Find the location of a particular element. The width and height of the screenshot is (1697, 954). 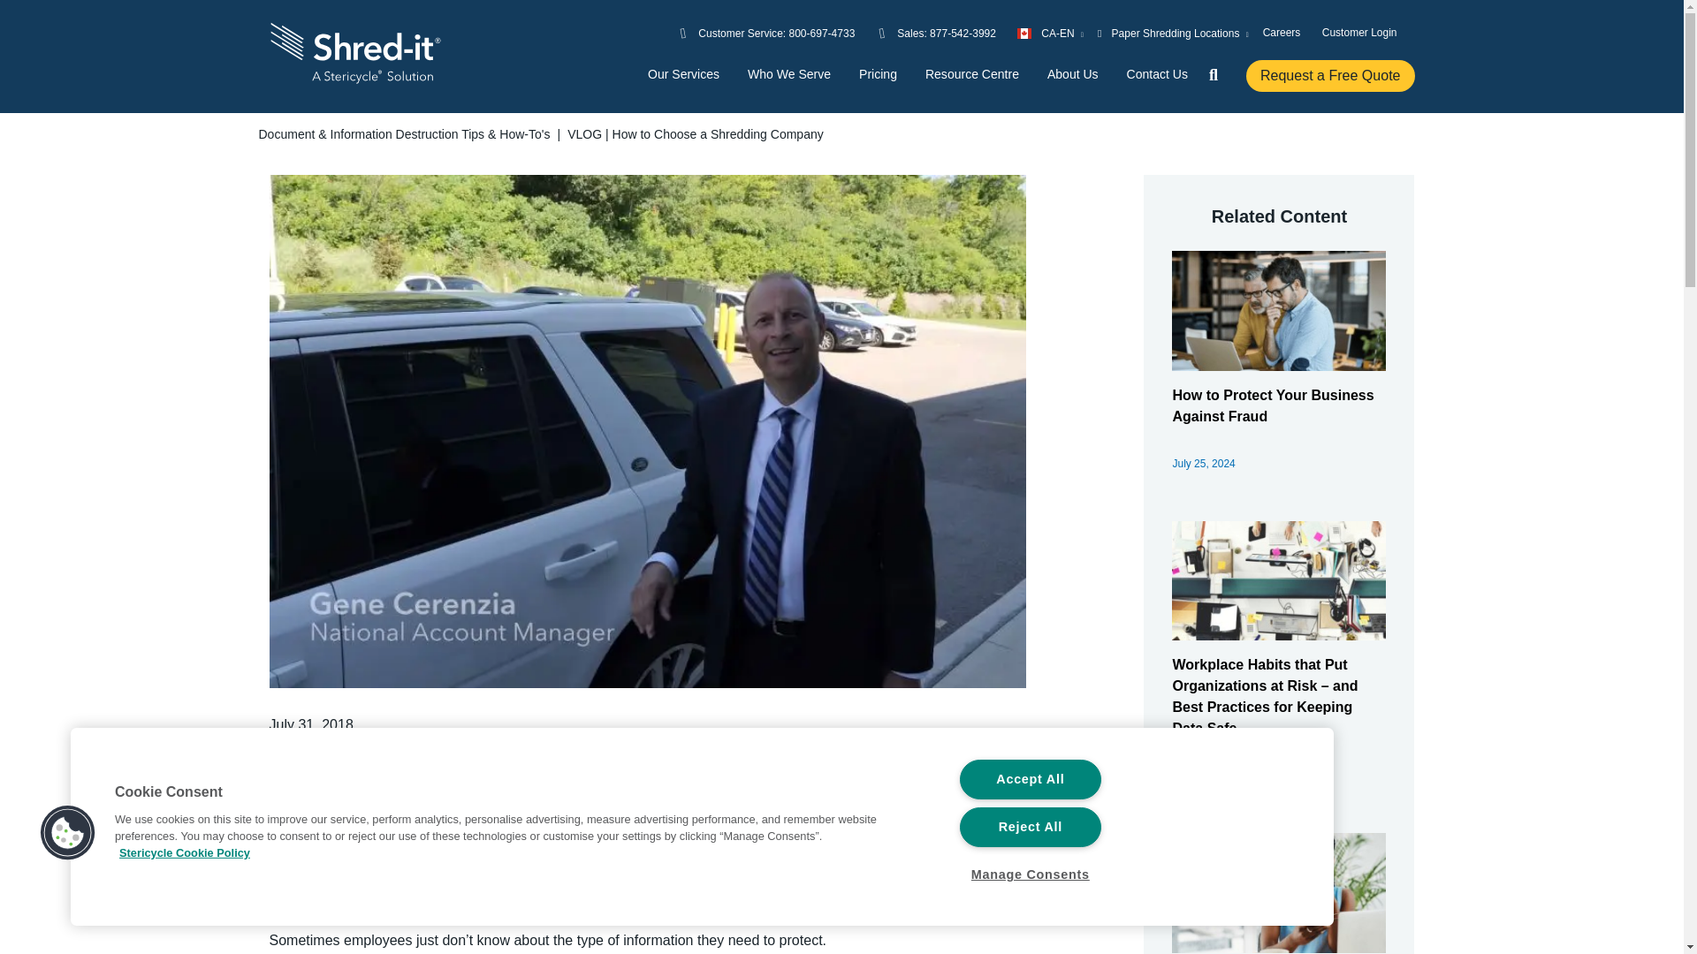

Cookies Button is located at coordinates (67, 834).